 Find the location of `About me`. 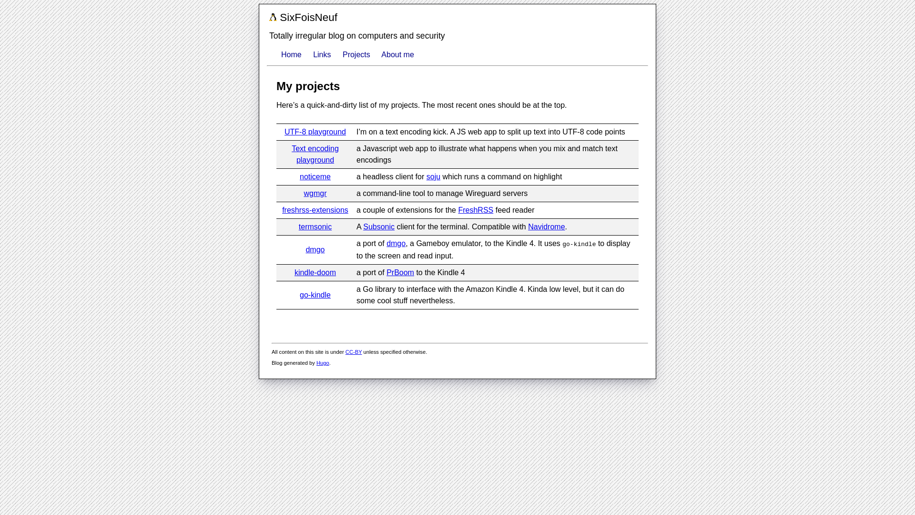

About me is located at coordinates (397, 54).